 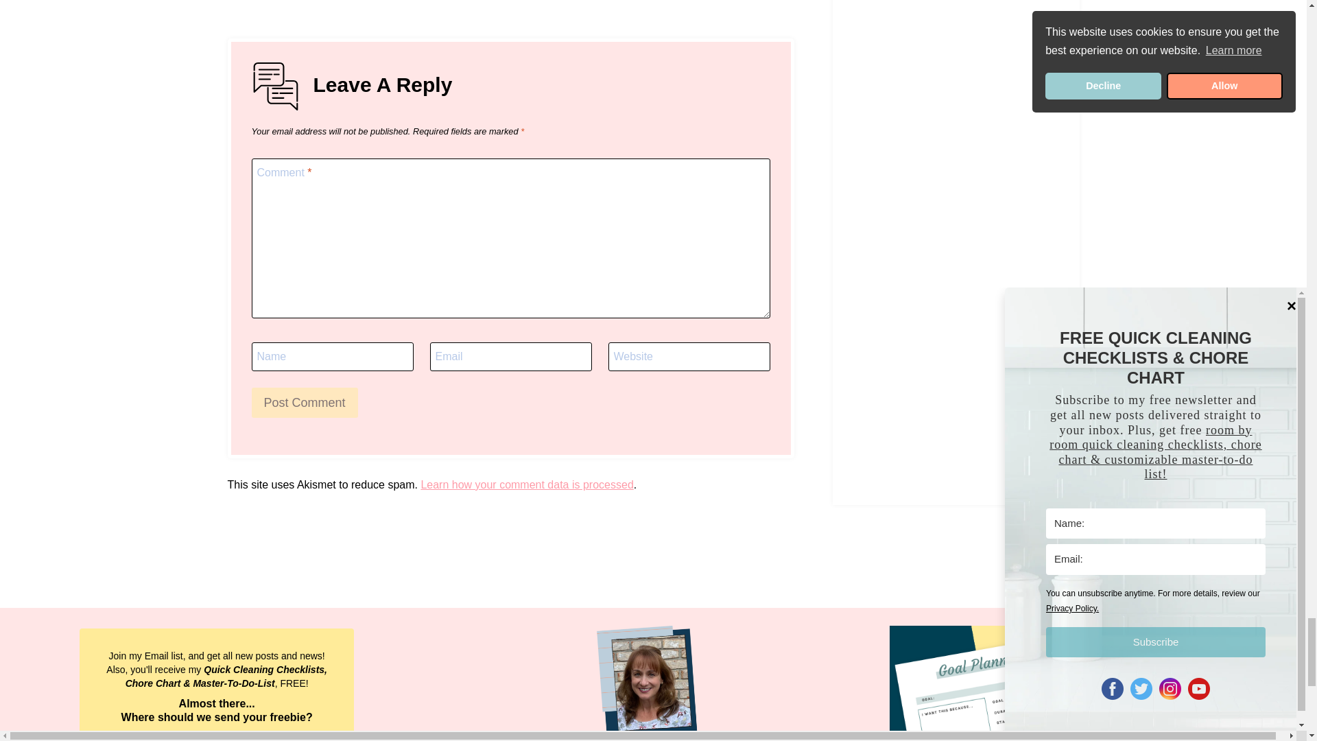 I want to click on Post Comment, so click(x=304, y=402).